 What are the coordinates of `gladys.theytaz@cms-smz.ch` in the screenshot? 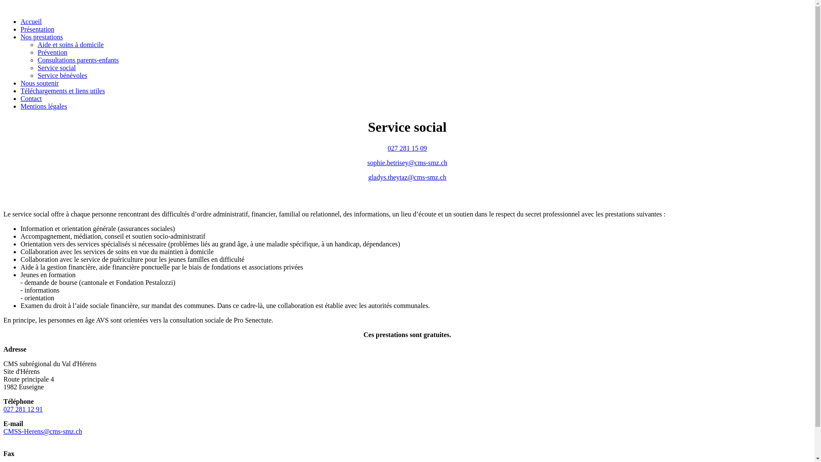 It's located at (407, 177).